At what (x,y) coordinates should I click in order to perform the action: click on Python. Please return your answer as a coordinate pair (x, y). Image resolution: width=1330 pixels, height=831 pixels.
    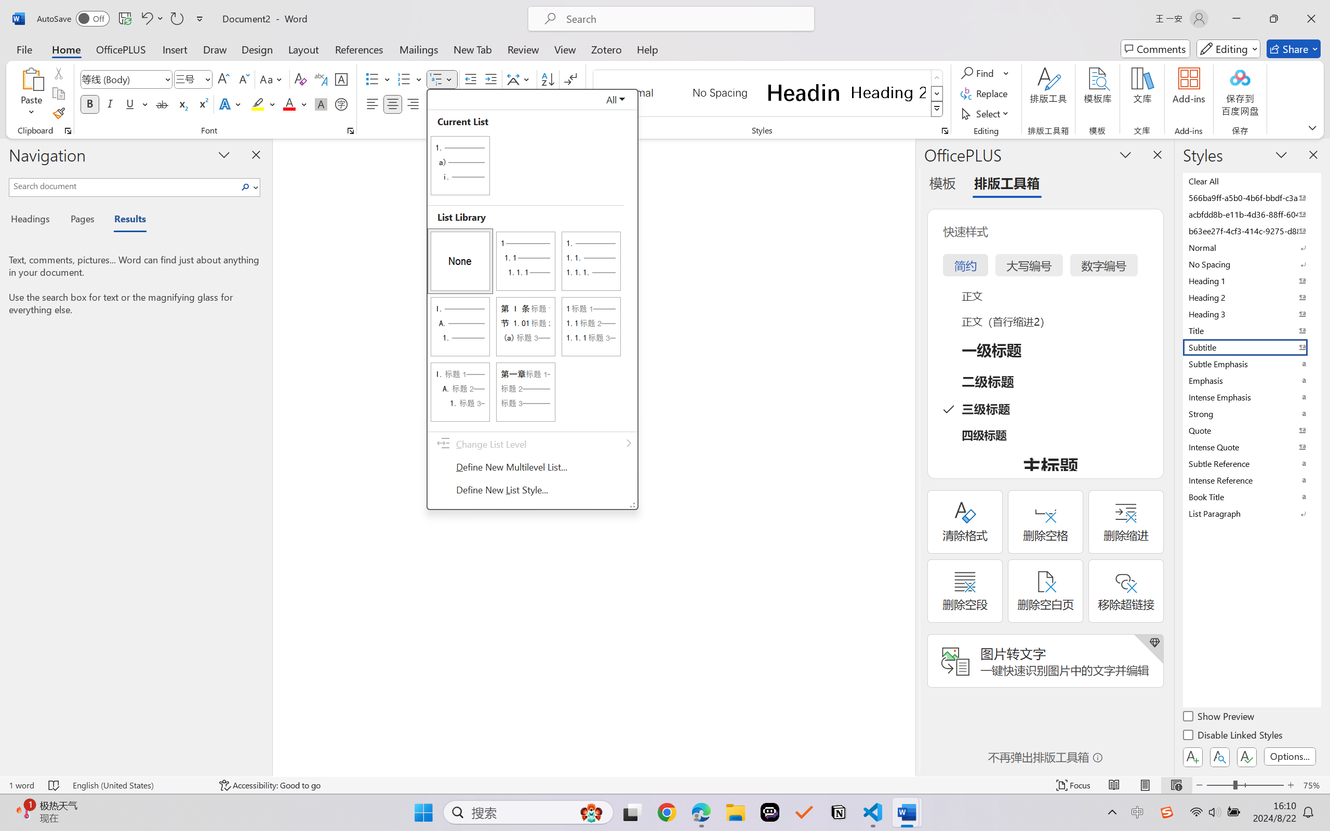
    Looking at the image, I should click on (1255, 801).